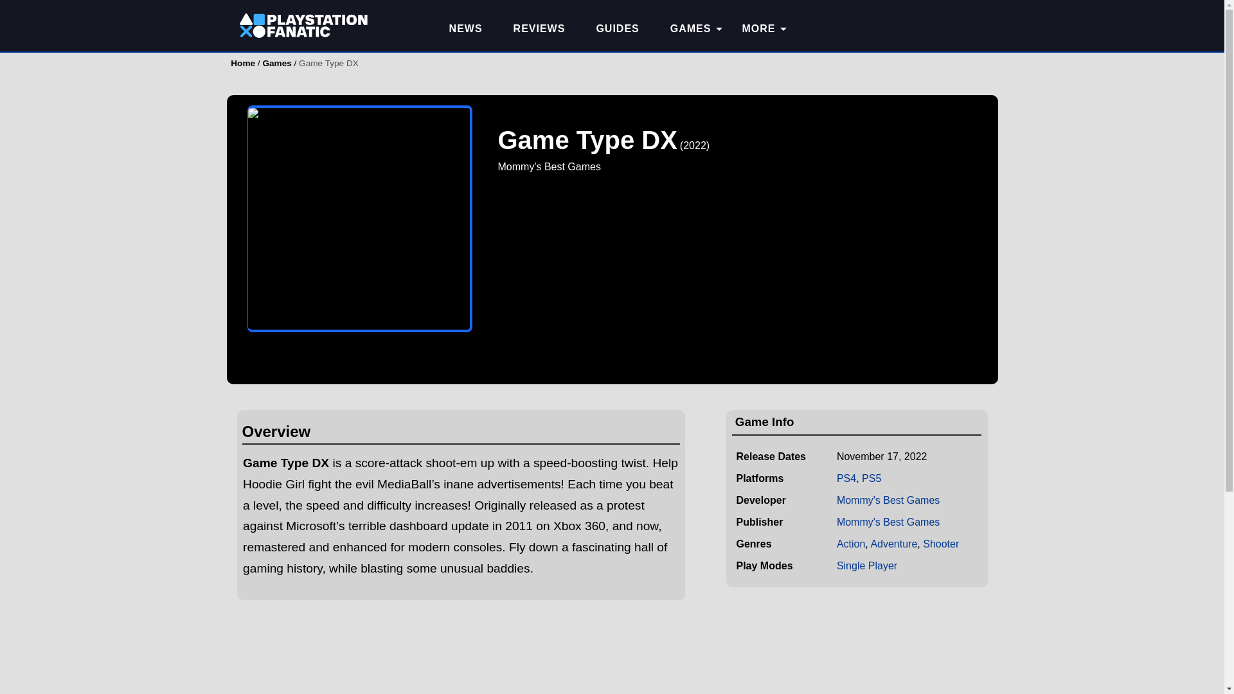 The width and height of the screenshot is (1234, 694). What do you see at coordinates (466, 29) in the screenshot?
I see `NEWS` at bounding box center [466, 29].